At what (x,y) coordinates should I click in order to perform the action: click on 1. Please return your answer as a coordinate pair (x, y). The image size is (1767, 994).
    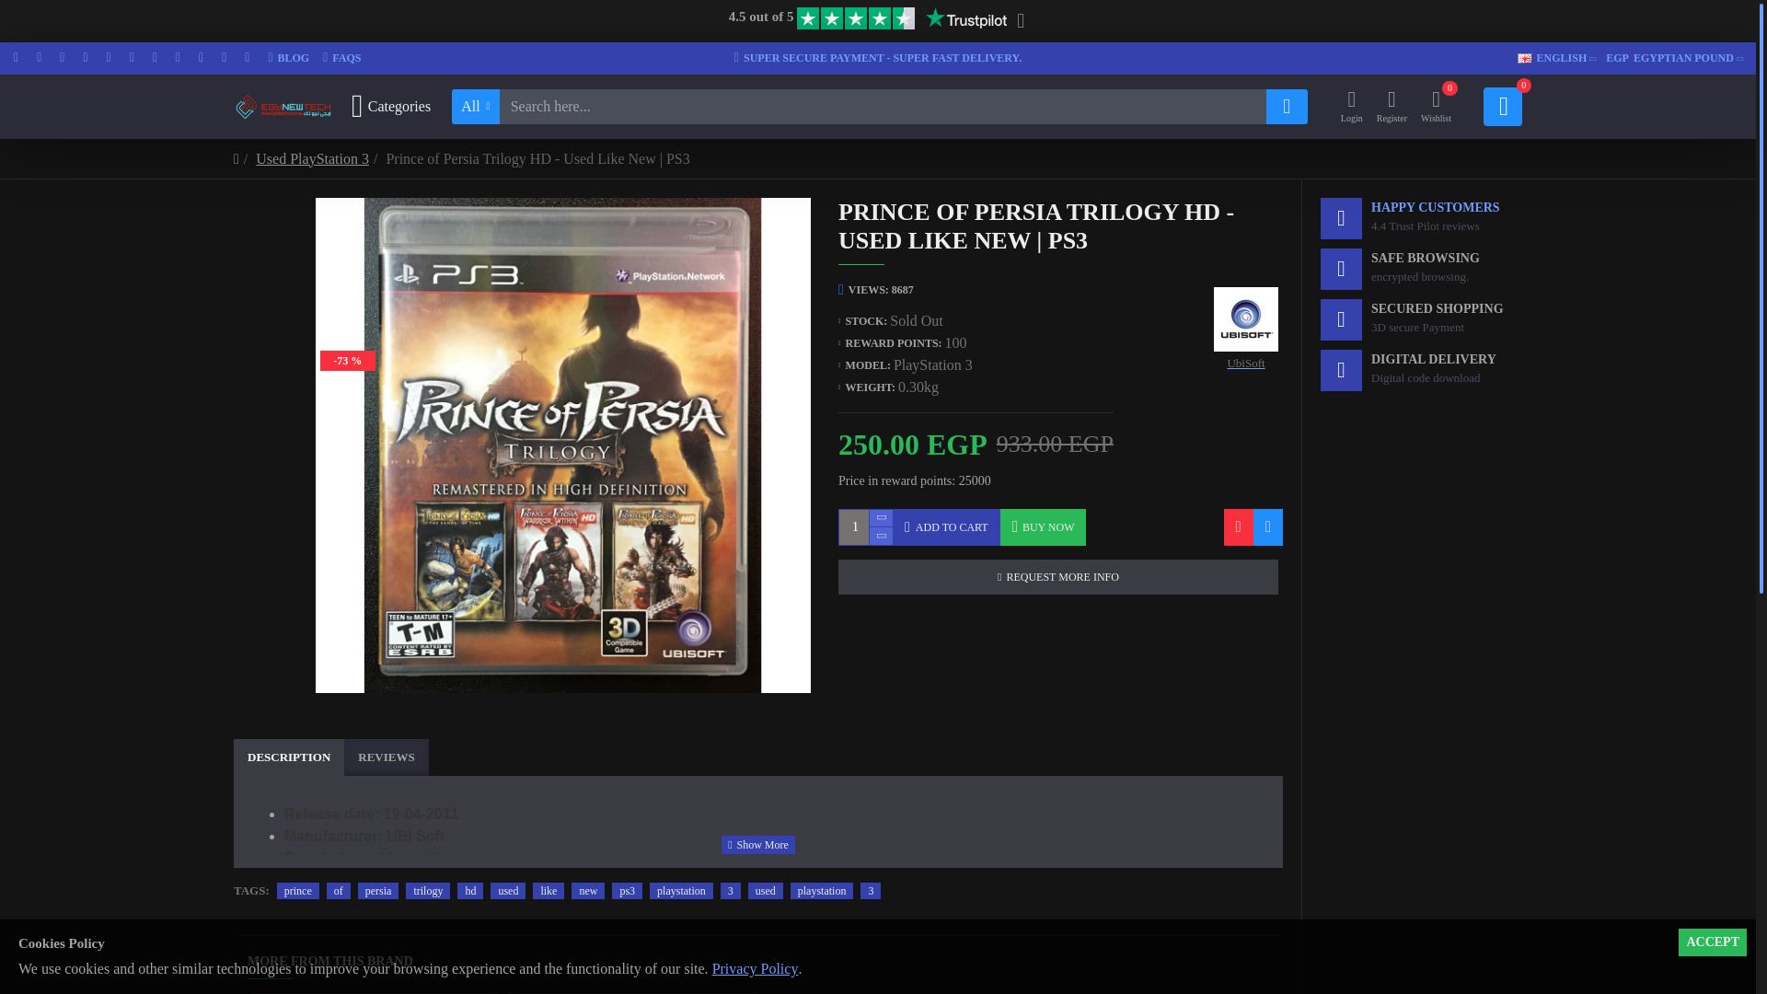
    Looking at the image, I should click on (1524, 59).